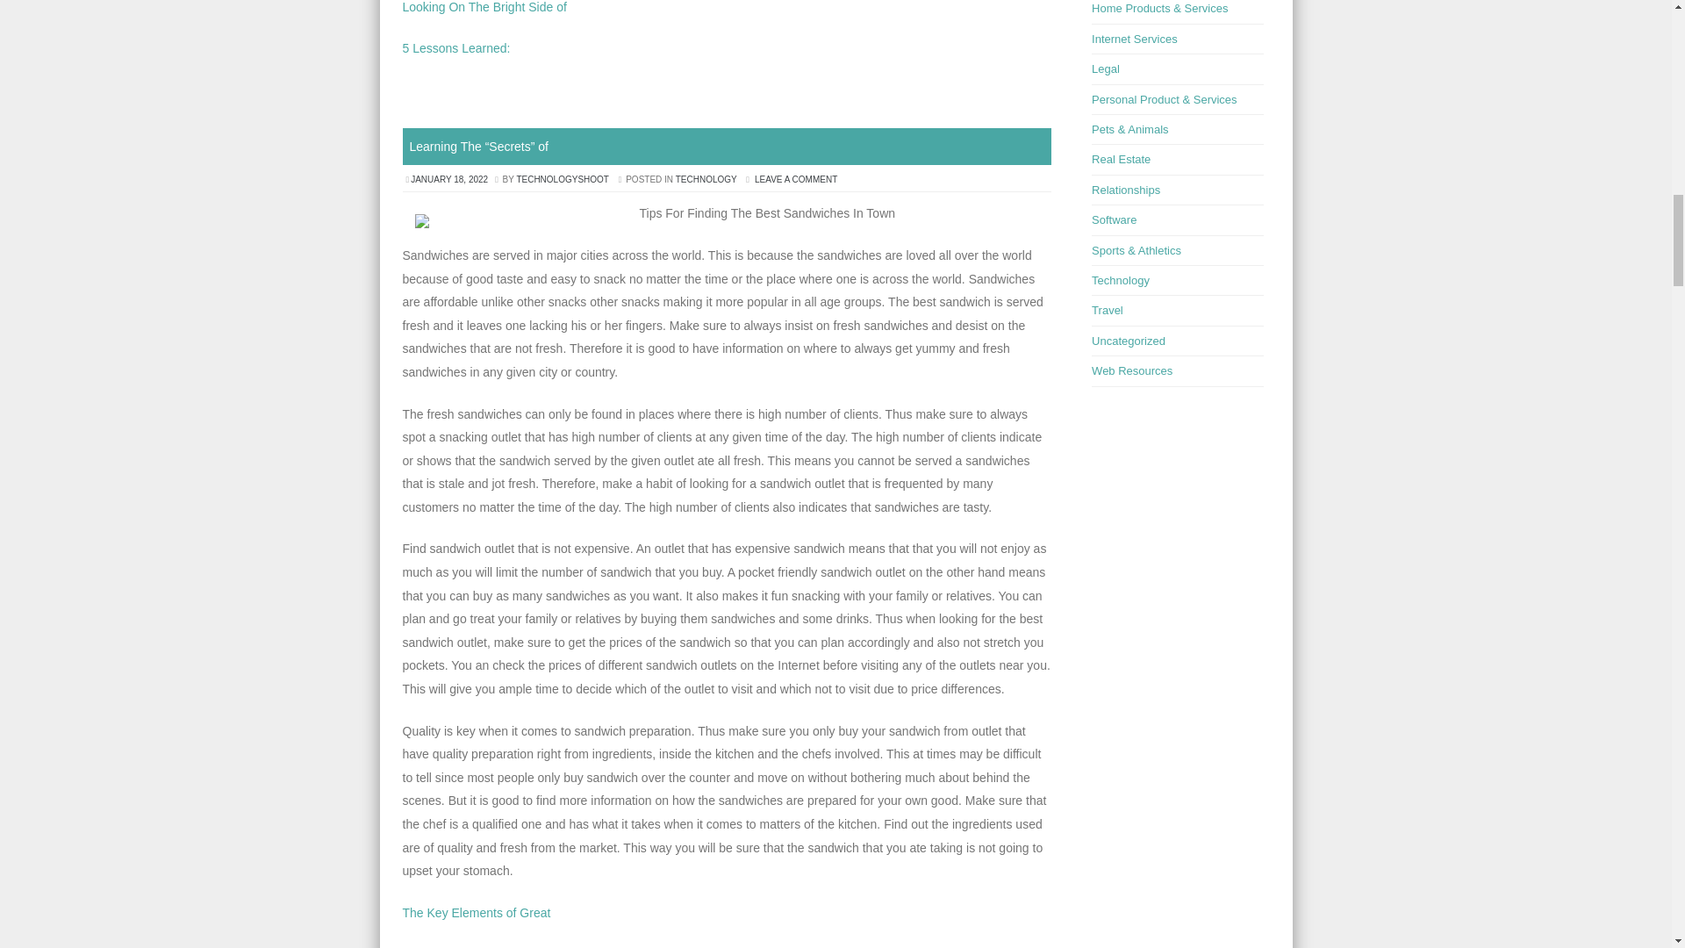 The height and width of the screenshot is (948, 1685). What do you see at coordinates (450, 179) in the screenshot?
I see `7:33 pm` at bounding box center [450, 179].